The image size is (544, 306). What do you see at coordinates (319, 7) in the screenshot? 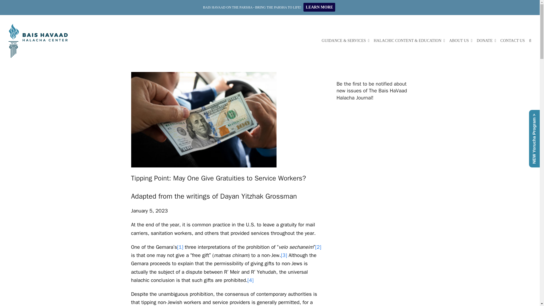
I see `LEARN MORE` at bounding box center [319, 7].